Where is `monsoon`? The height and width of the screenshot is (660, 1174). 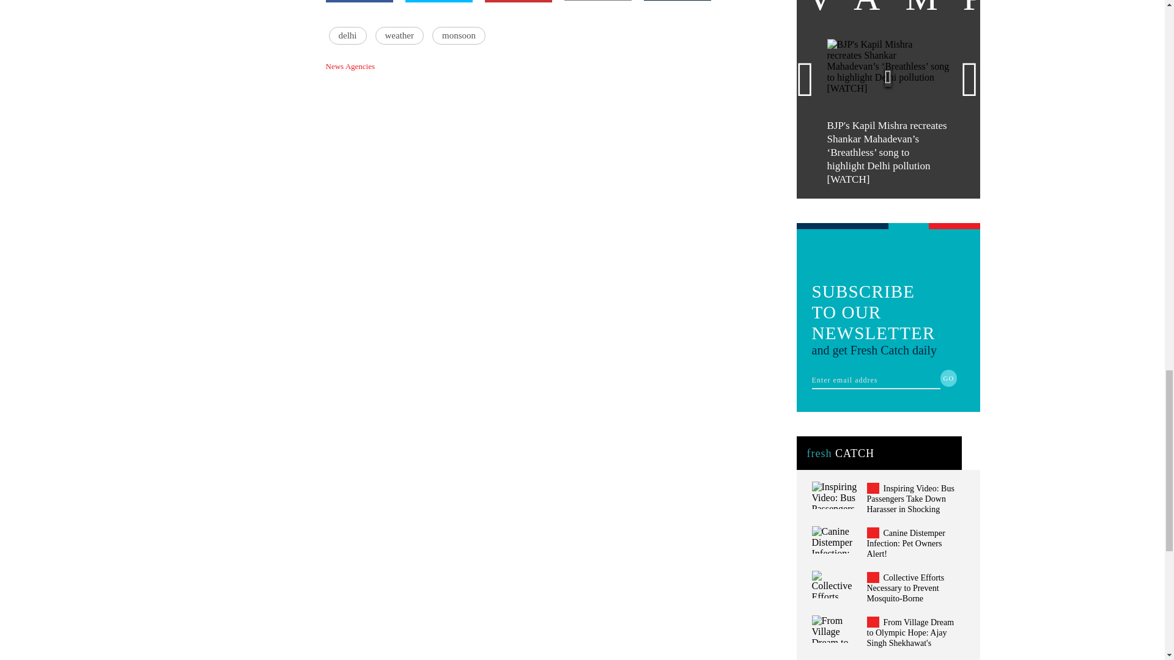
monsoon is located at coordinates (459, 35).